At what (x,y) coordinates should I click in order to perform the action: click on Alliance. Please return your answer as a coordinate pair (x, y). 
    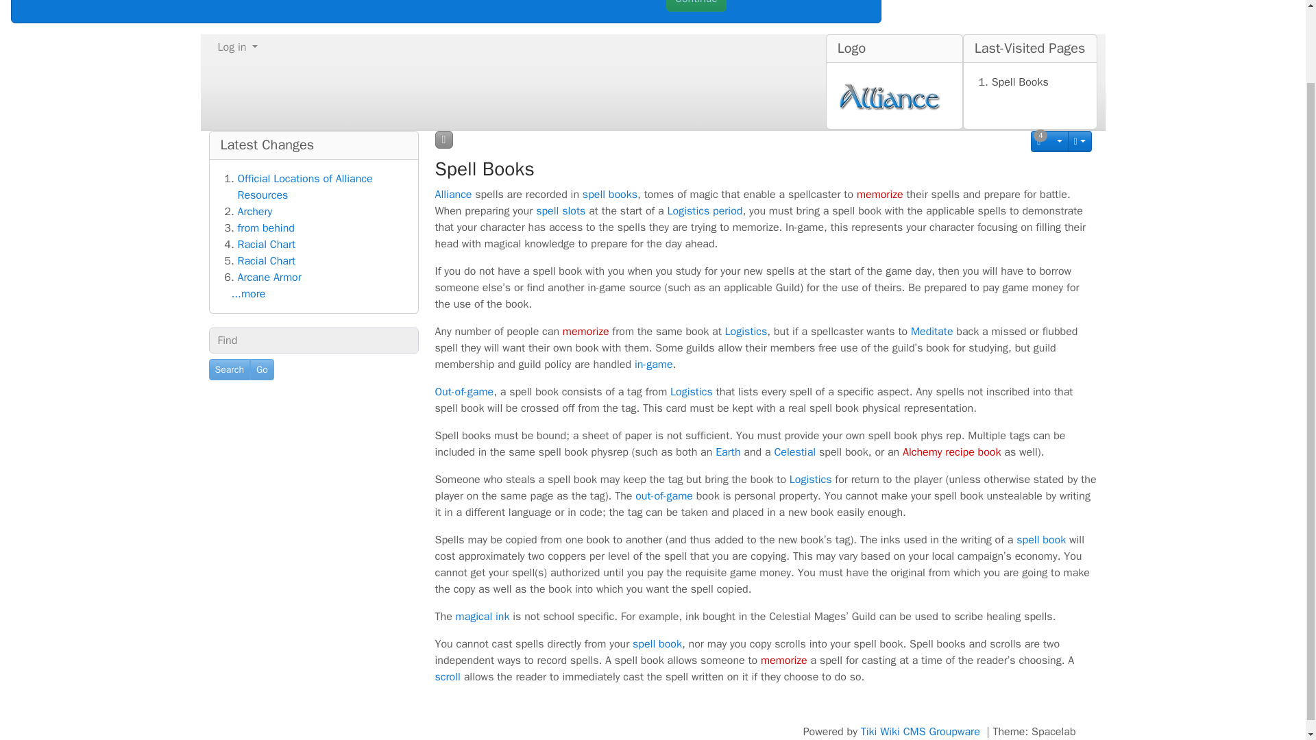
    Looking at the image, I should click on (452, 195).